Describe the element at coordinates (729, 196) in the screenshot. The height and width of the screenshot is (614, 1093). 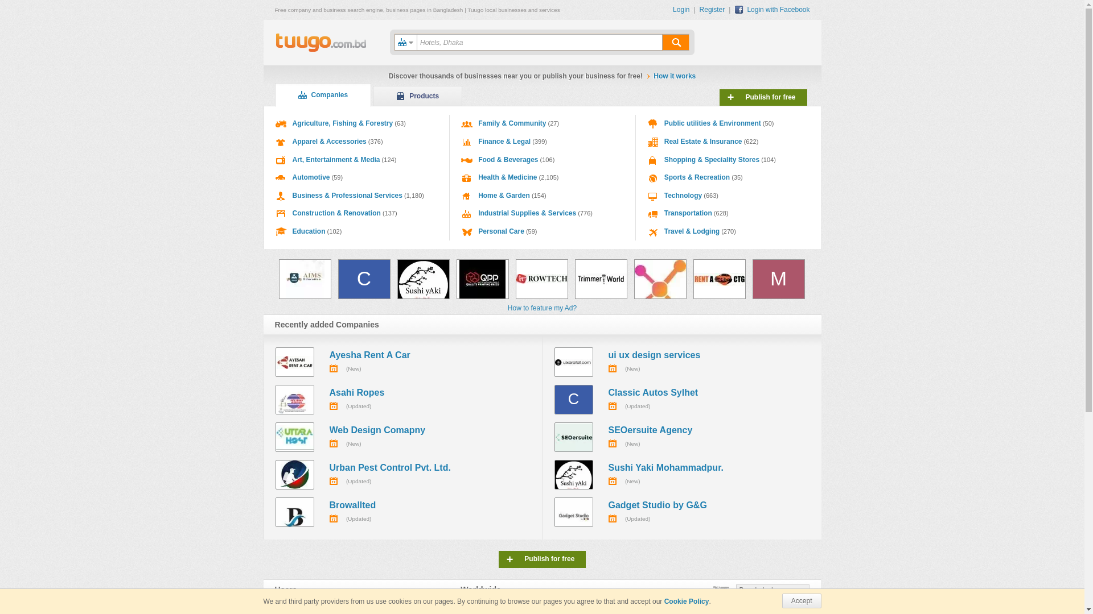
I see ` Technology (663)` at that location.